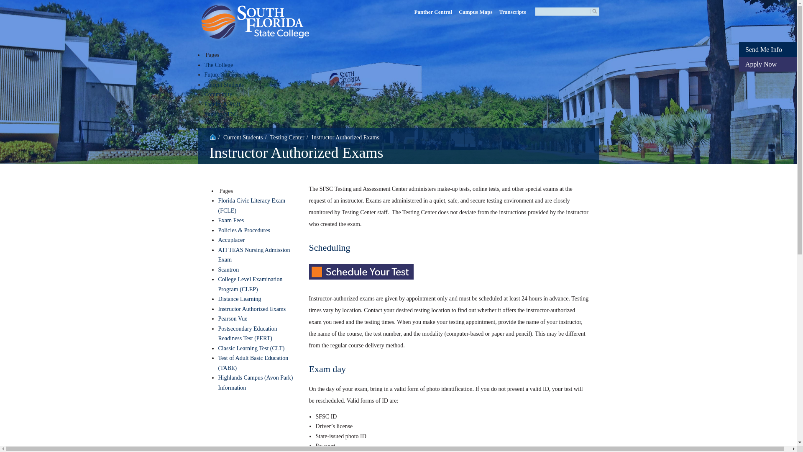  Describe the element at coordinates (476, 12) in the screenshot. I see `Campus Maps` at that location.